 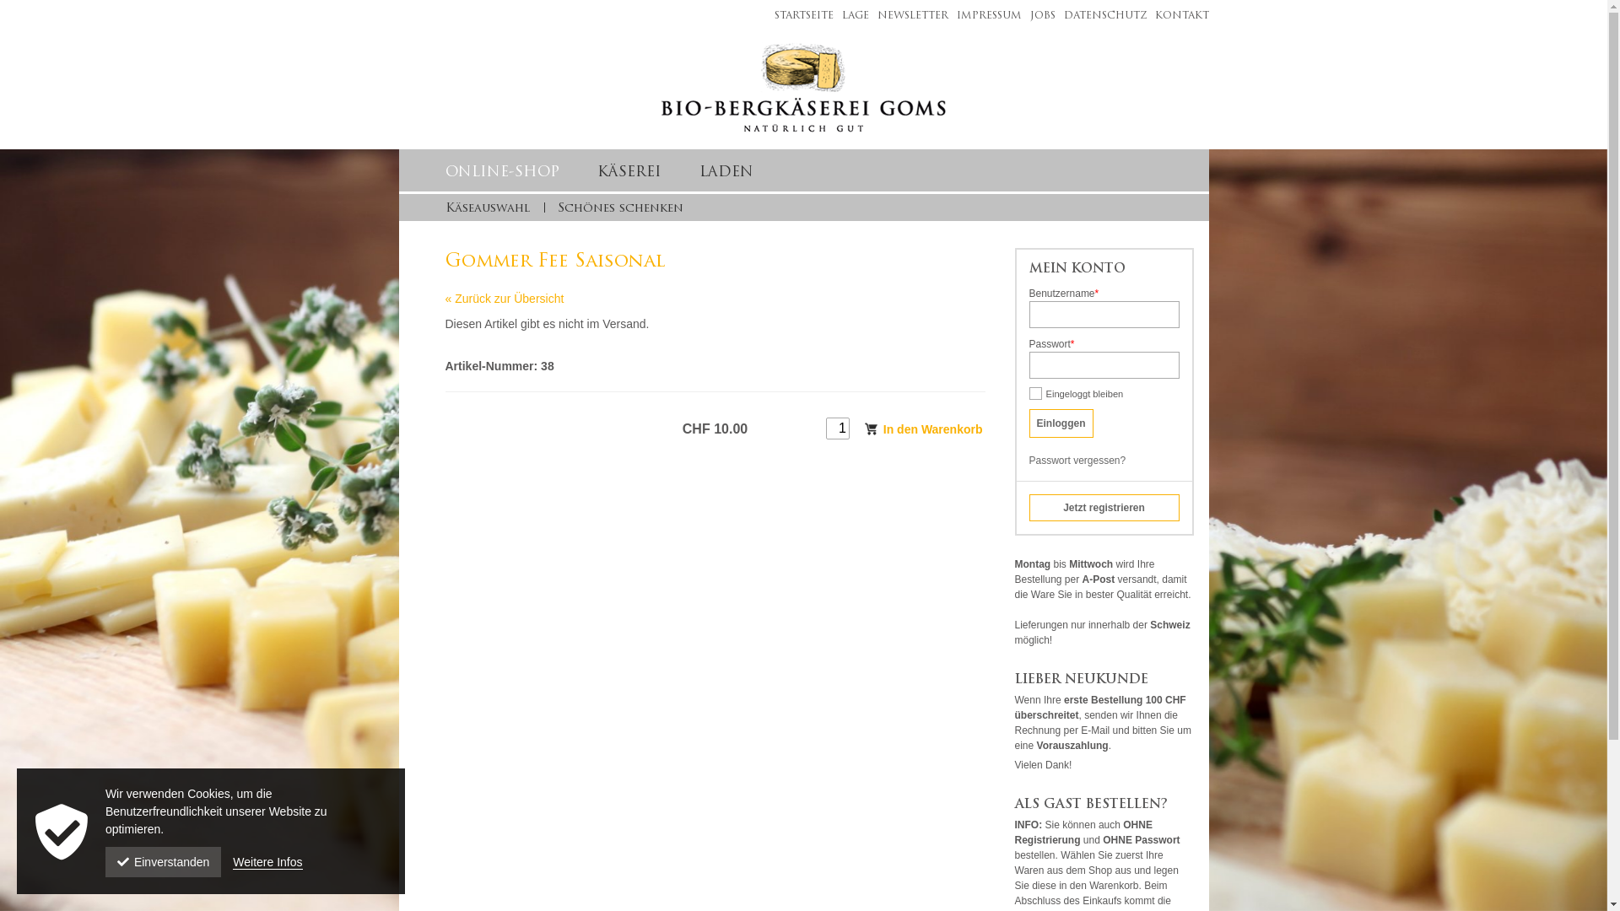 What do you see at coordinates (850, 16) in the screenshot?
I see `LAGE` at bounding box center [850, 16].